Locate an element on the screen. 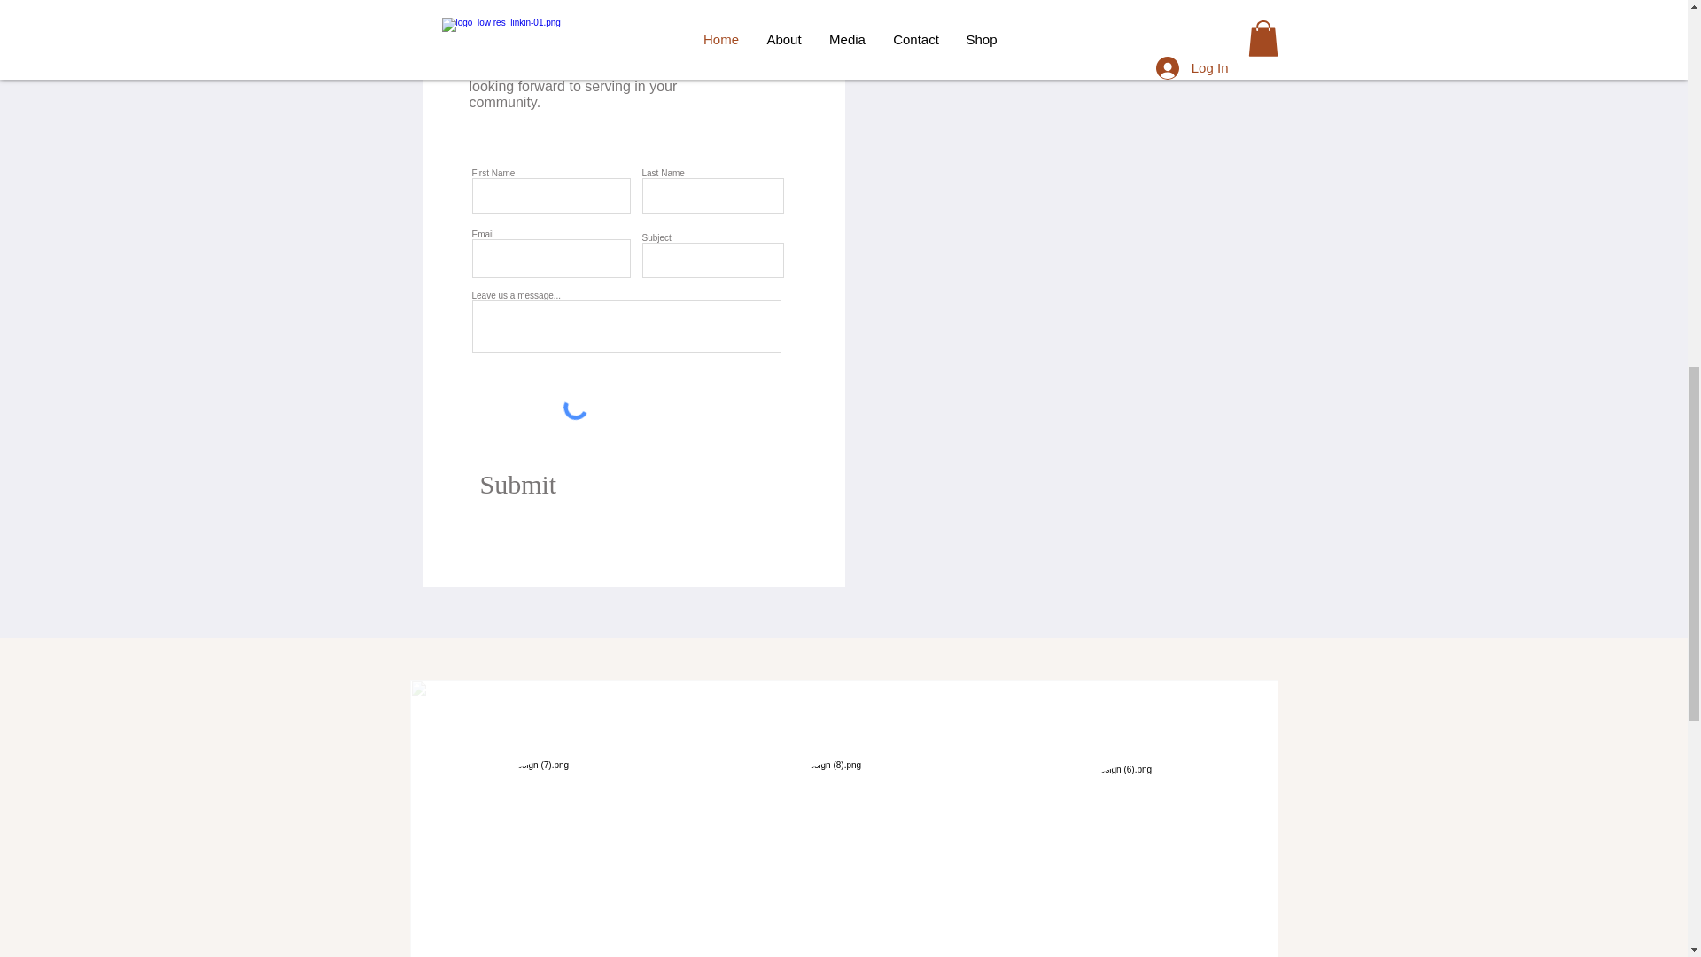  Submit is located at coordinates (553, 485).